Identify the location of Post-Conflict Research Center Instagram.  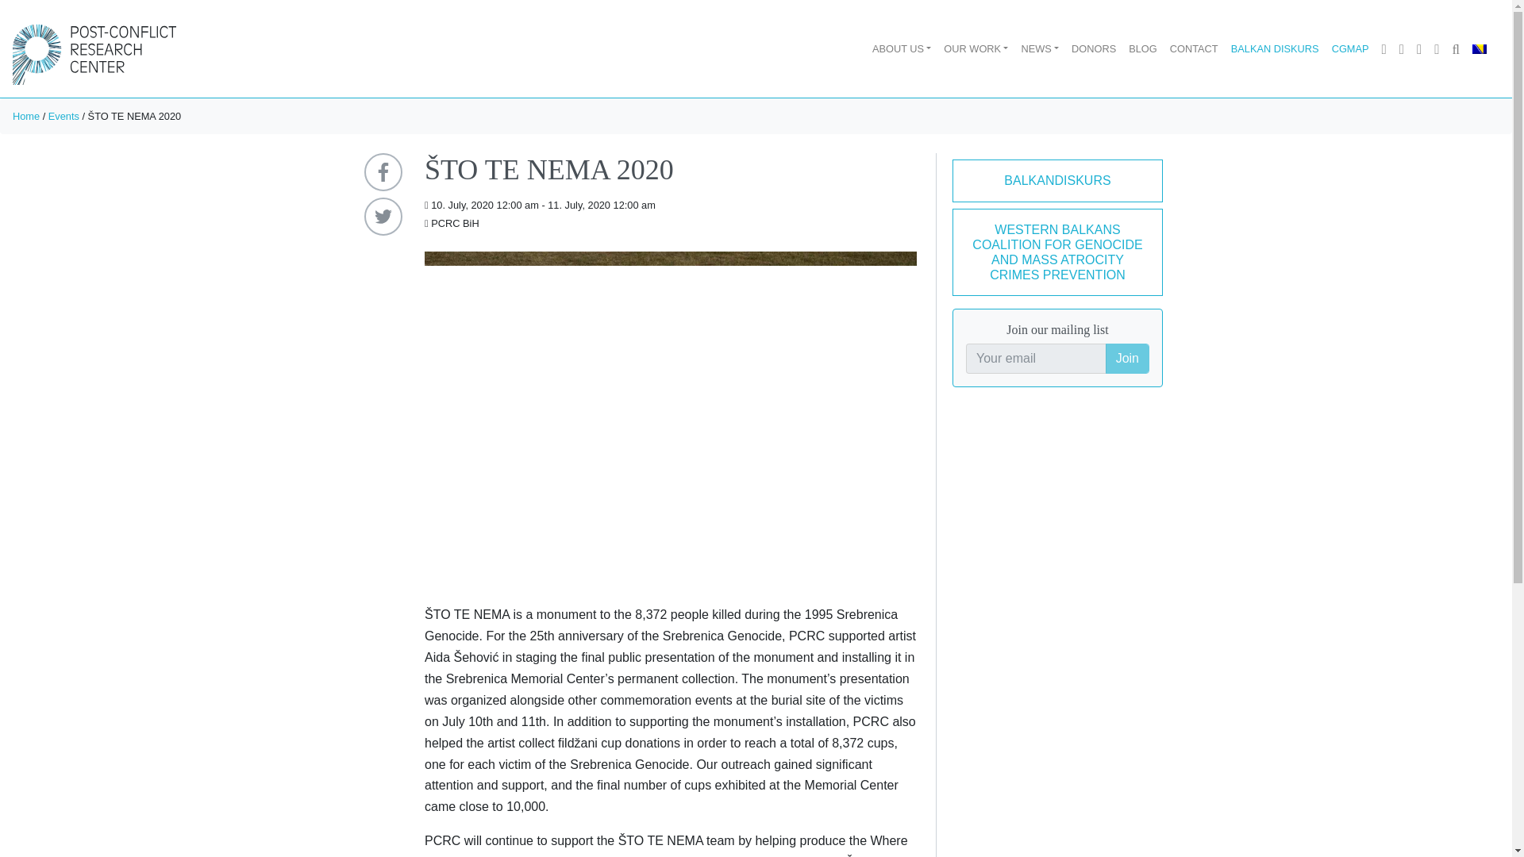
(1419, 48).